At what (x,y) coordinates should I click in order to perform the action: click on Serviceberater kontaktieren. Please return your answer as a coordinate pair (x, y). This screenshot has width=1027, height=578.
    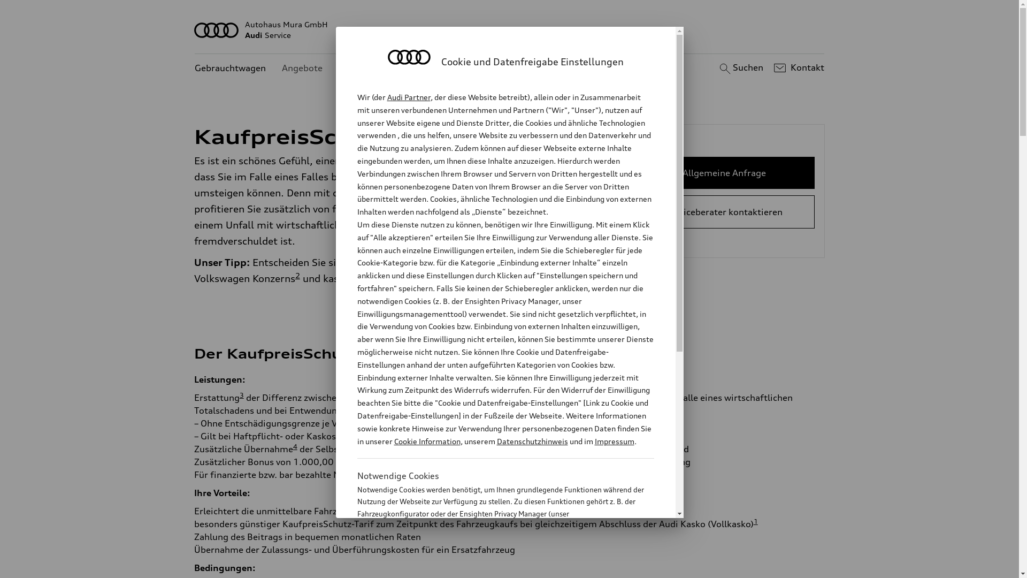
    Looking at the image, I should click on (724, 212).